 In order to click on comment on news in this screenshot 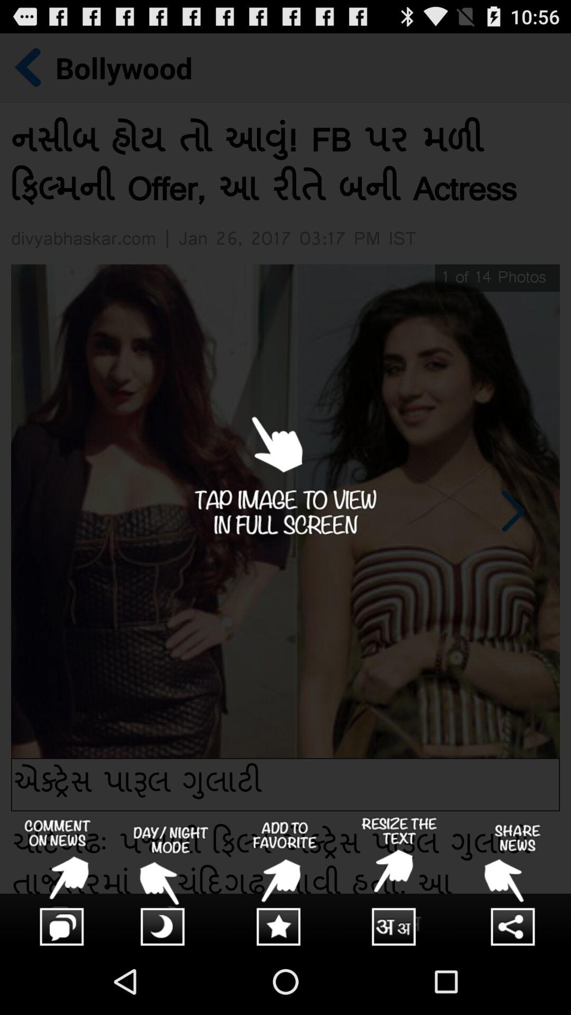, I will do `click(57, 882)`.